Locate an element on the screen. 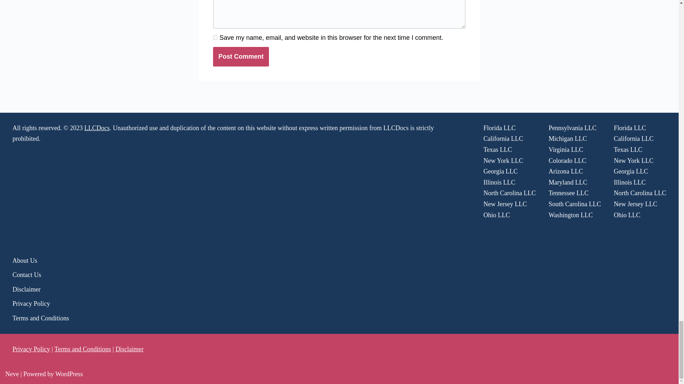  New York LLC is located at coordinates (503, 161).